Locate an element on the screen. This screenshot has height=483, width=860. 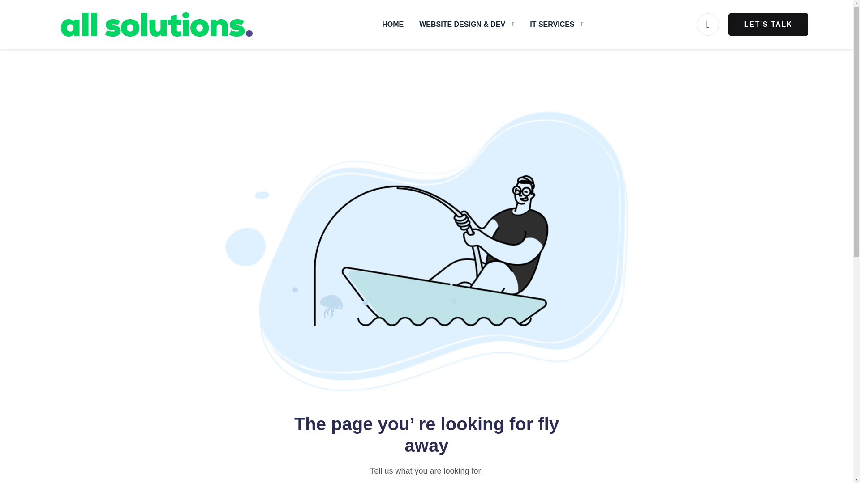
IT SERVICES is located at coordinates (556, 24).